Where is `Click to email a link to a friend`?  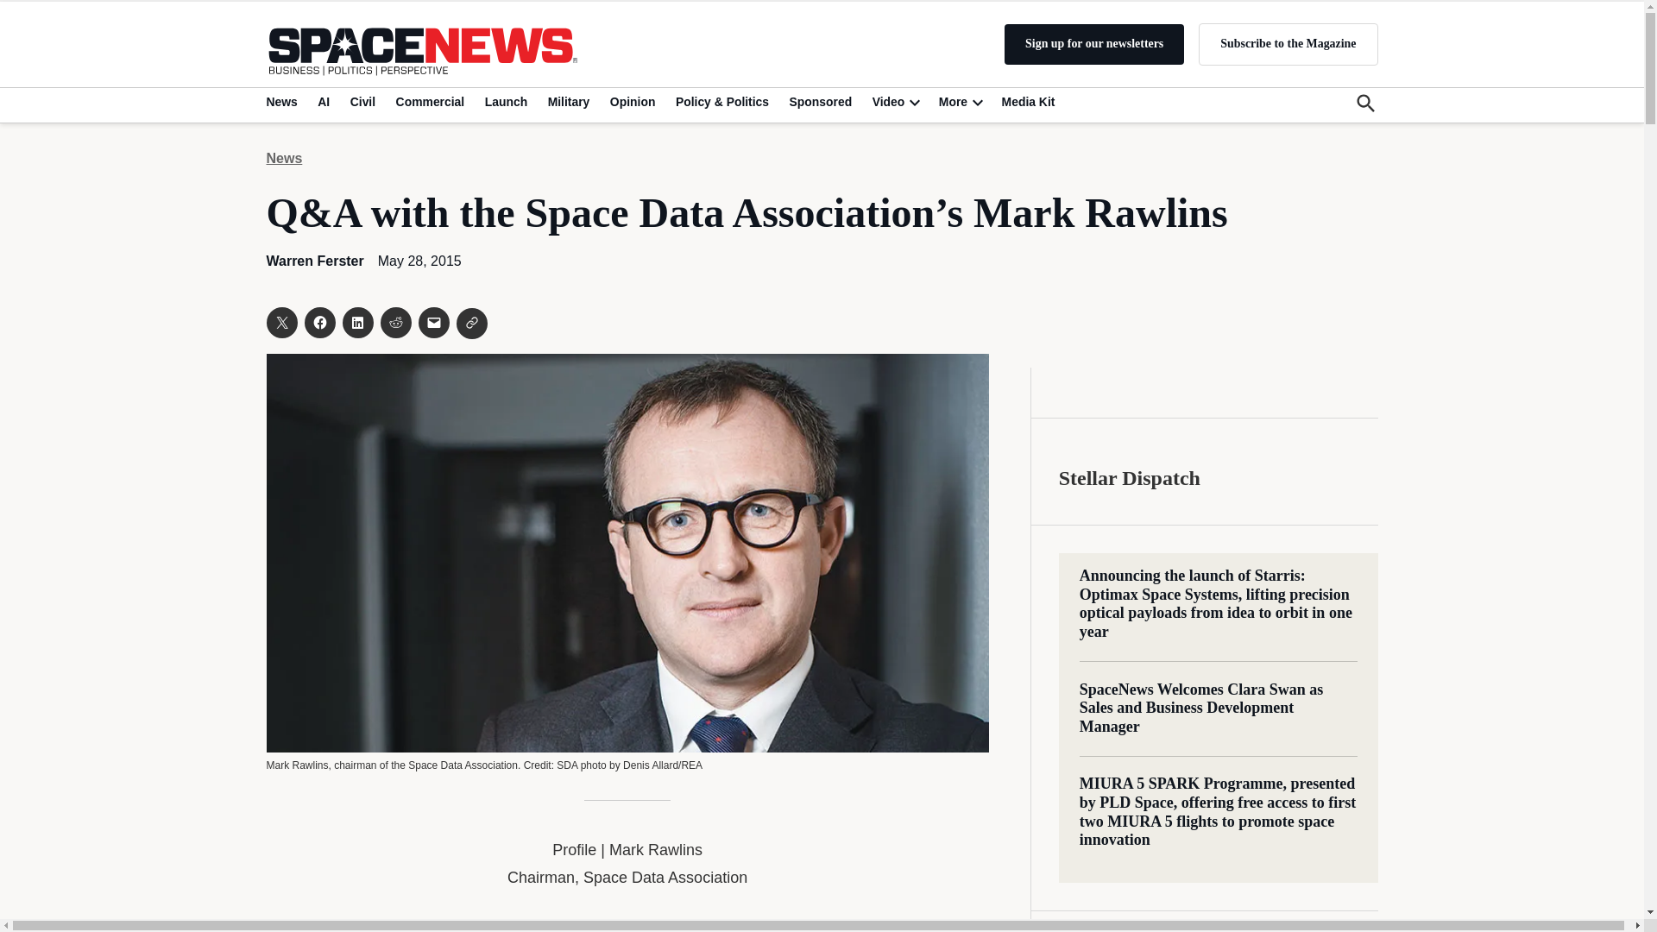 Click to email a link to a friend is located at coordinates (433, 323).